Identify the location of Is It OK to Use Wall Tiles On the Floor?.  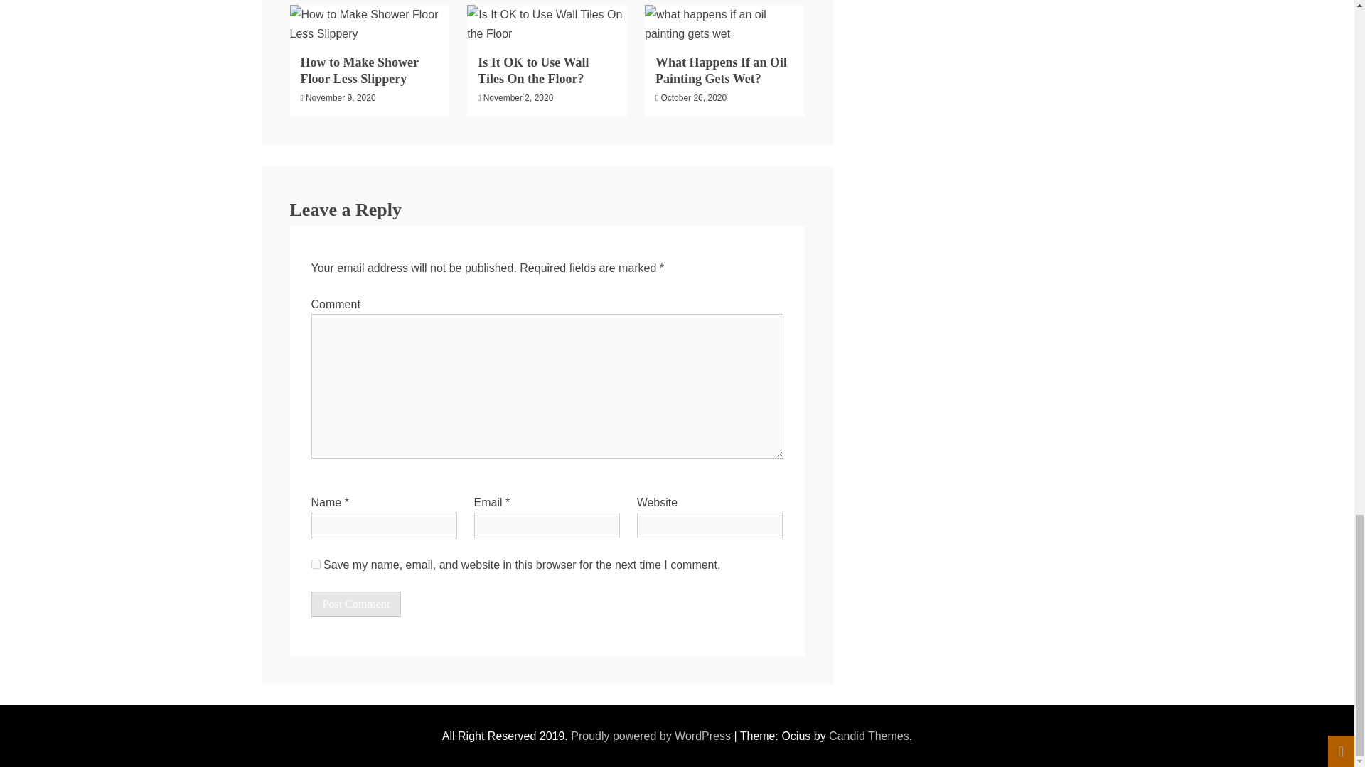
(533, 70).